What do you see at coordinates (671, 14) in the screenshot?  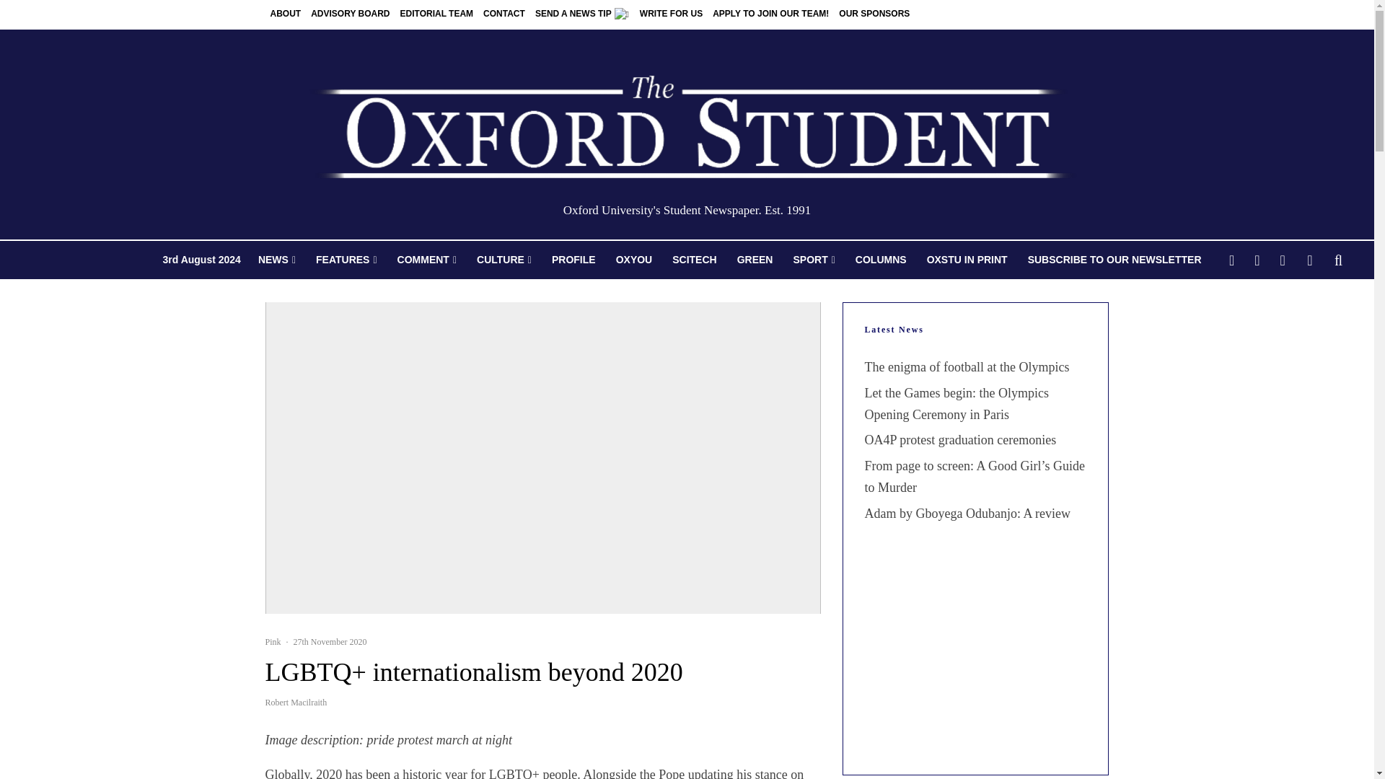 I see `WRITE FOR US` at bounding box center [671, 14].